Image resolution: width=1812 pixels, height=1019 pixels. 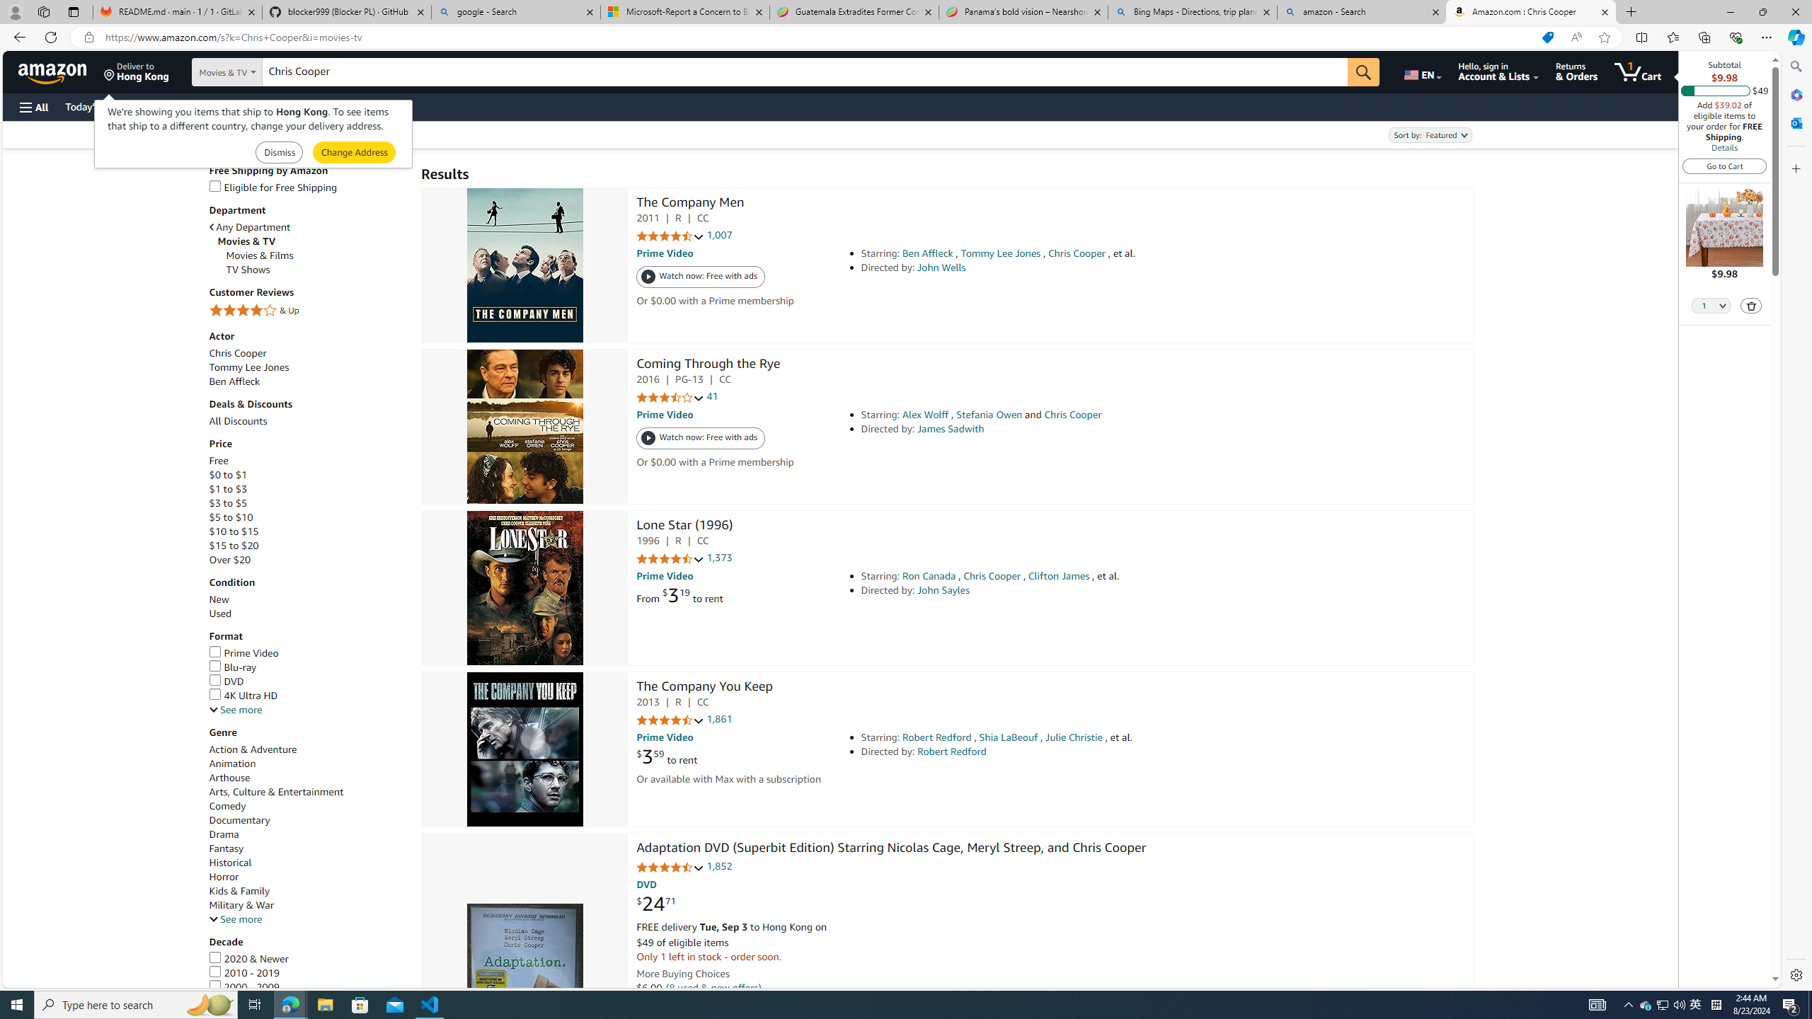 What do you see at coordinates (308, 750) in the screenshot?
I see `Action & Adventure` at bounding box center [308, 750].